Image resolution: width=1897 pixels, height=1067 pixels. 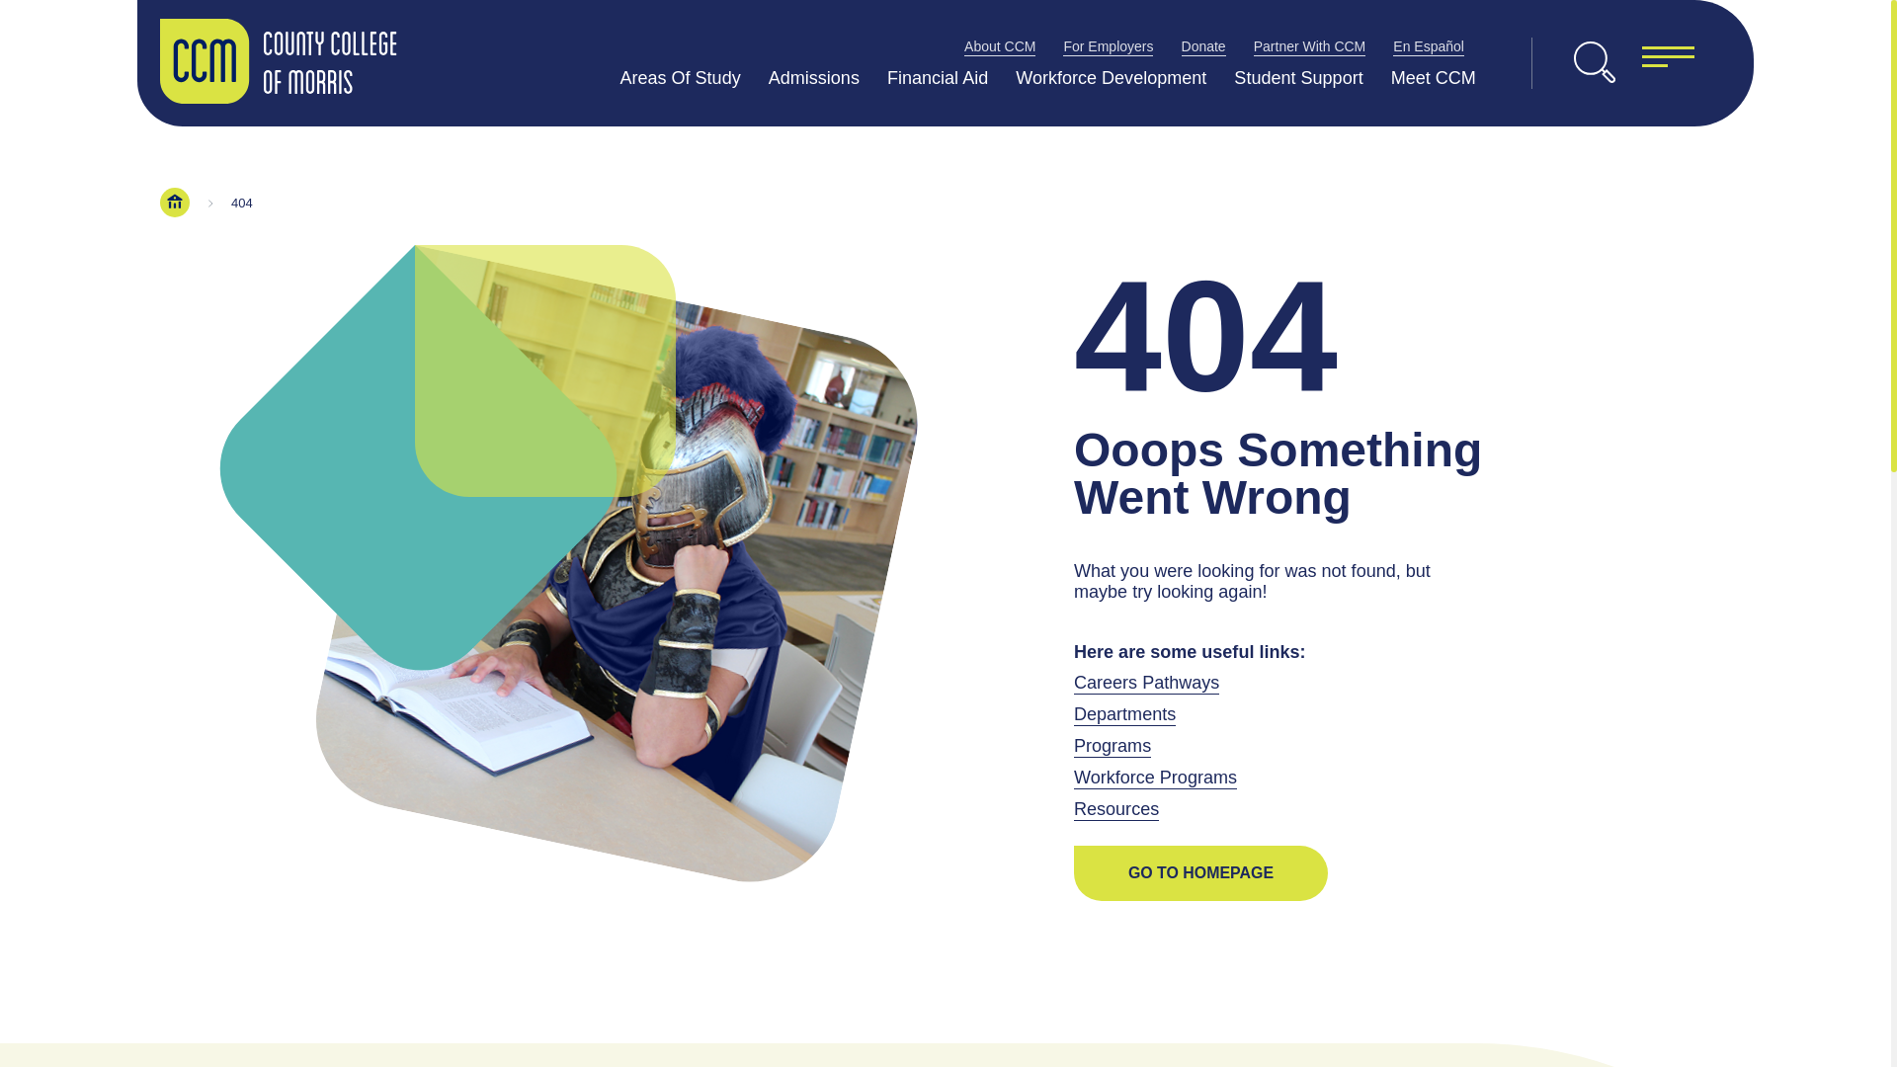 I want to click on Donate, so click(x=1203, y=45).